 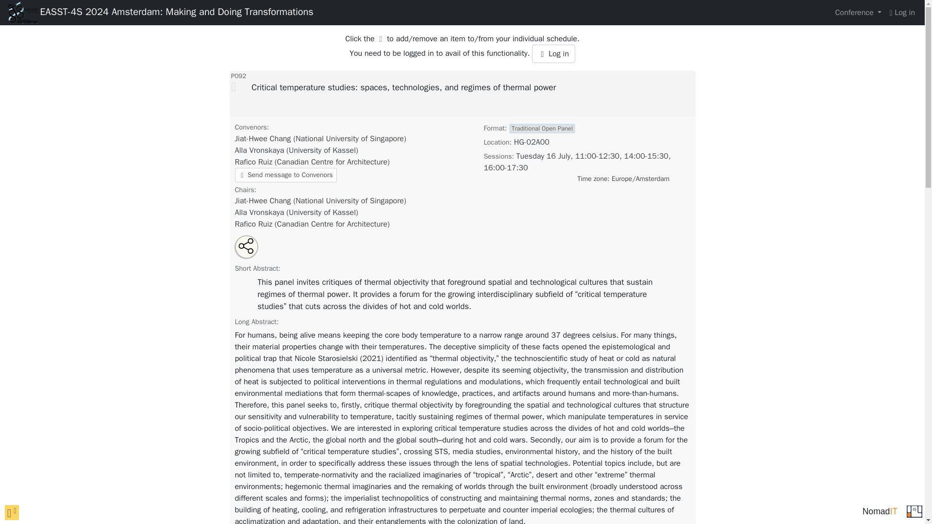 I want to click on NomadIT, so click(x=880, y=511).